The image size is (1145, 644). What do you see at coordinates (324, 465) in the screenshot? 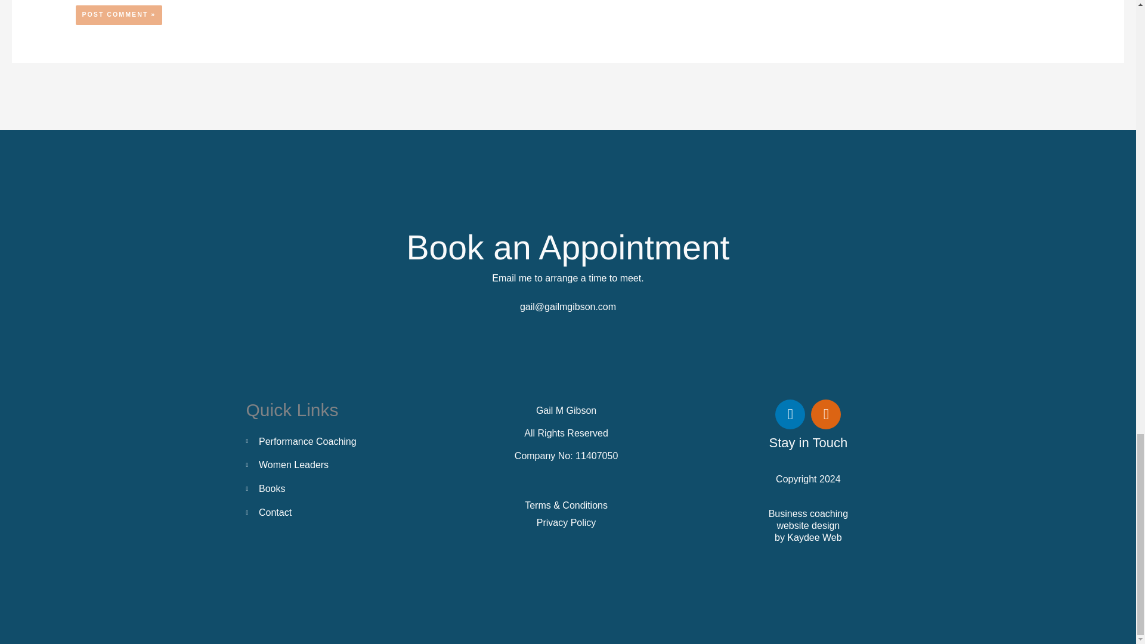
I see `Women Leaders` at bounding box center [324, 465].